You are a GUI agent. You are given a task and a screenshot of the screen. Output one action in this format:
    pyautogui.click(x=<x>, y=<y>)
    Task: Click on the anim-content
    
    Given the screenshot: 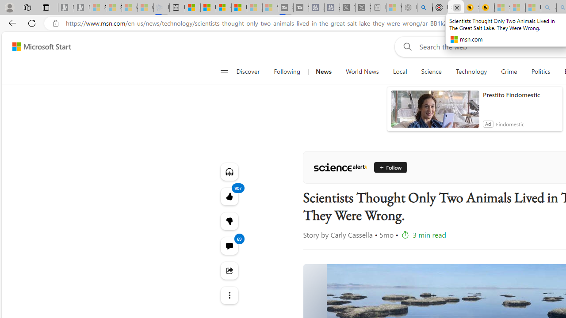 What is the action you would take?
    pyautogui.click(x=435, y=113)
    